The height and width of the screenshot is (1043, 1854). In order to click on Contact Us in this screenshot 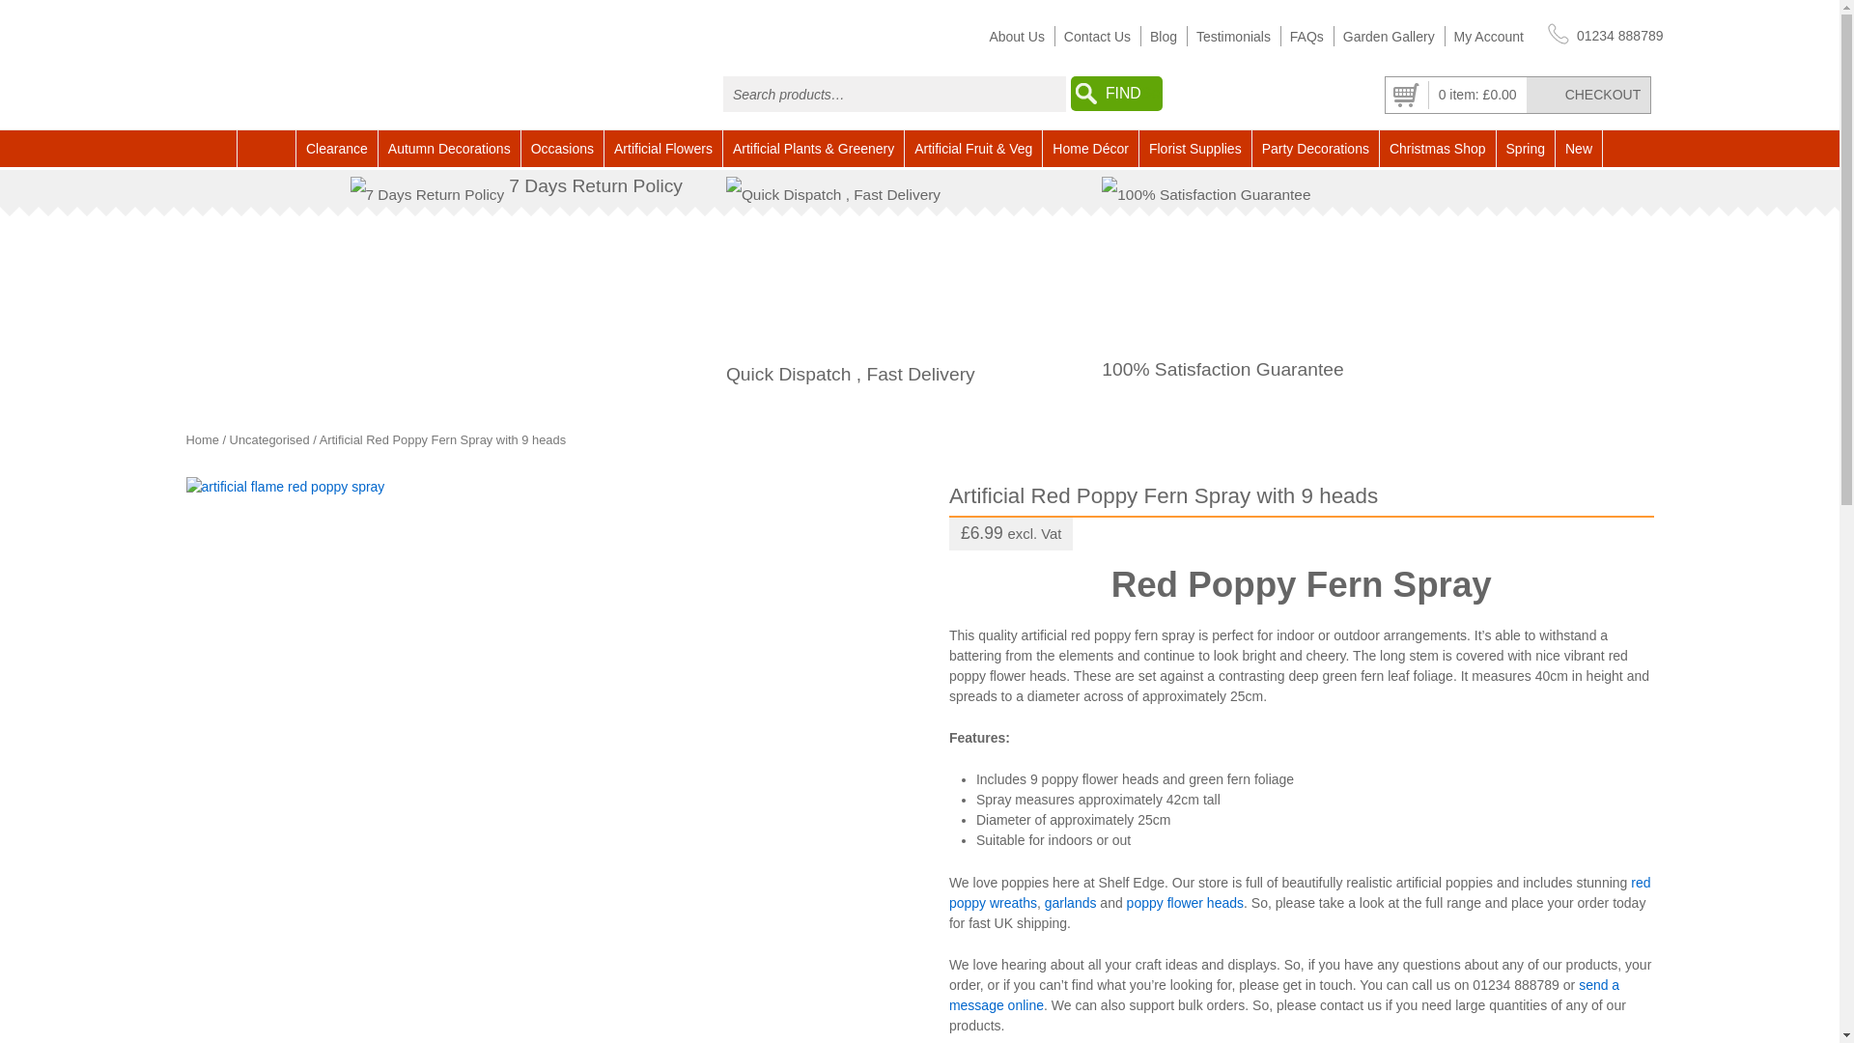, I will do `click(1097, 37)`.